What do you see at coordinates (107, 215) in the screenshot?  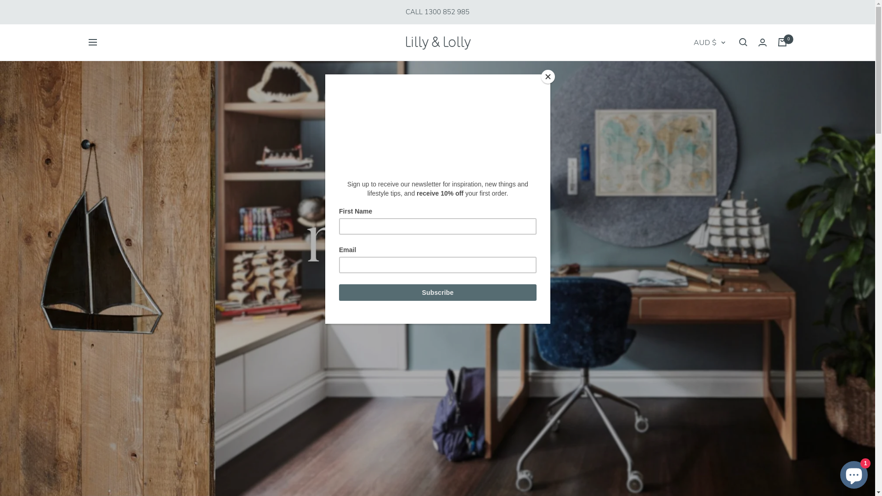 I see `BWP` at bounding box center [107, 215].